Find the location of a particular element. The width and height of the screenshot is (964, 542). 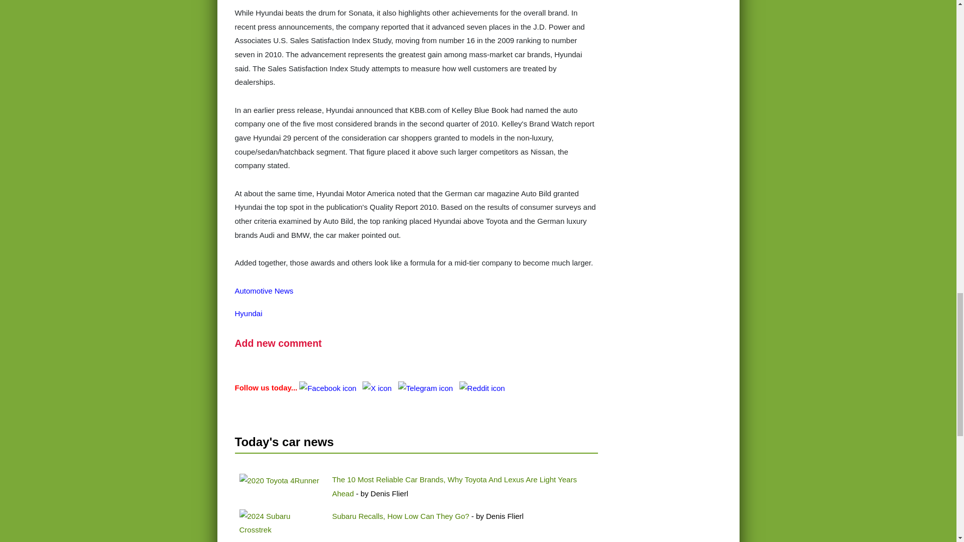

2020 Toyota 4Runner in the dirt and mud is located at coordinates (279, 481).